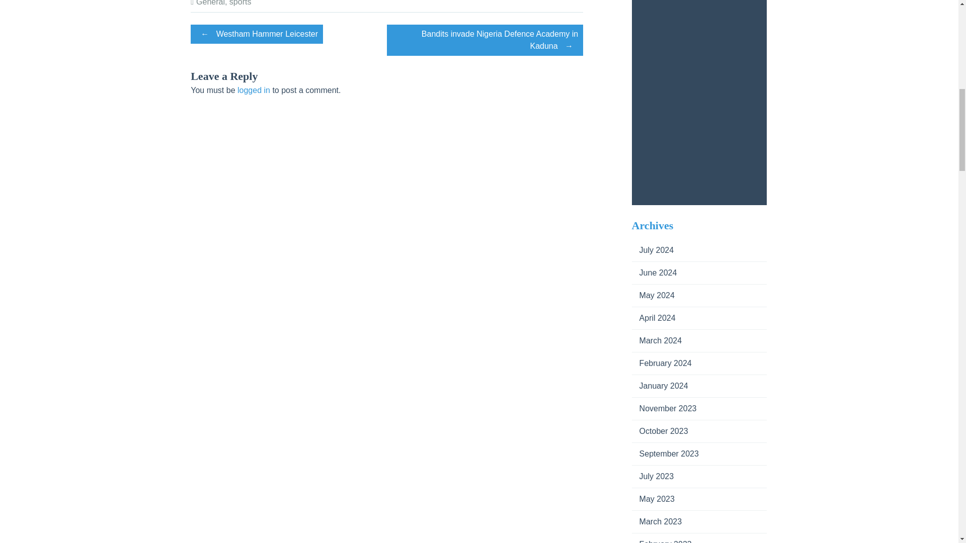 The height and width of the screenshot is (543, 966). I want to click on June 2024, so click(654, 273).